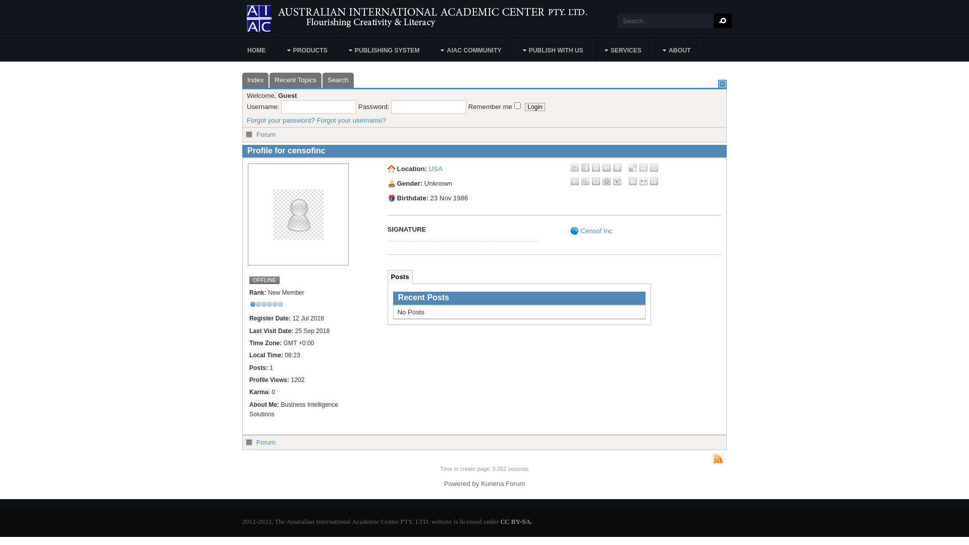  What do you see at coordinates (351, 120) in the screenshot?
I see `Forgot your username?` at bounding box center [351, 120].